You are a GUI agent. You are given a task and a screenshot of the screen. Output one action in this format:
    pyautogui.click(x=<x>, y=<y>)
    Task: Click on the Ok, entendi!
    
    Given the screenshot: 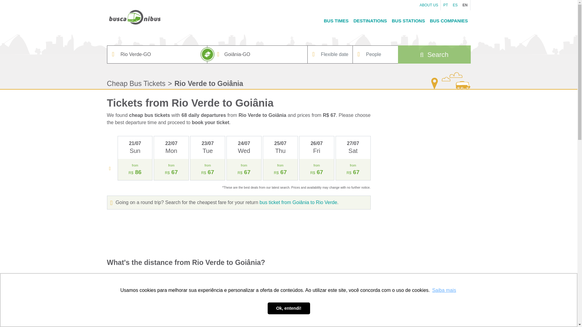 What is the action you would take?
    pyautogui.click(x=288, y=308)
    